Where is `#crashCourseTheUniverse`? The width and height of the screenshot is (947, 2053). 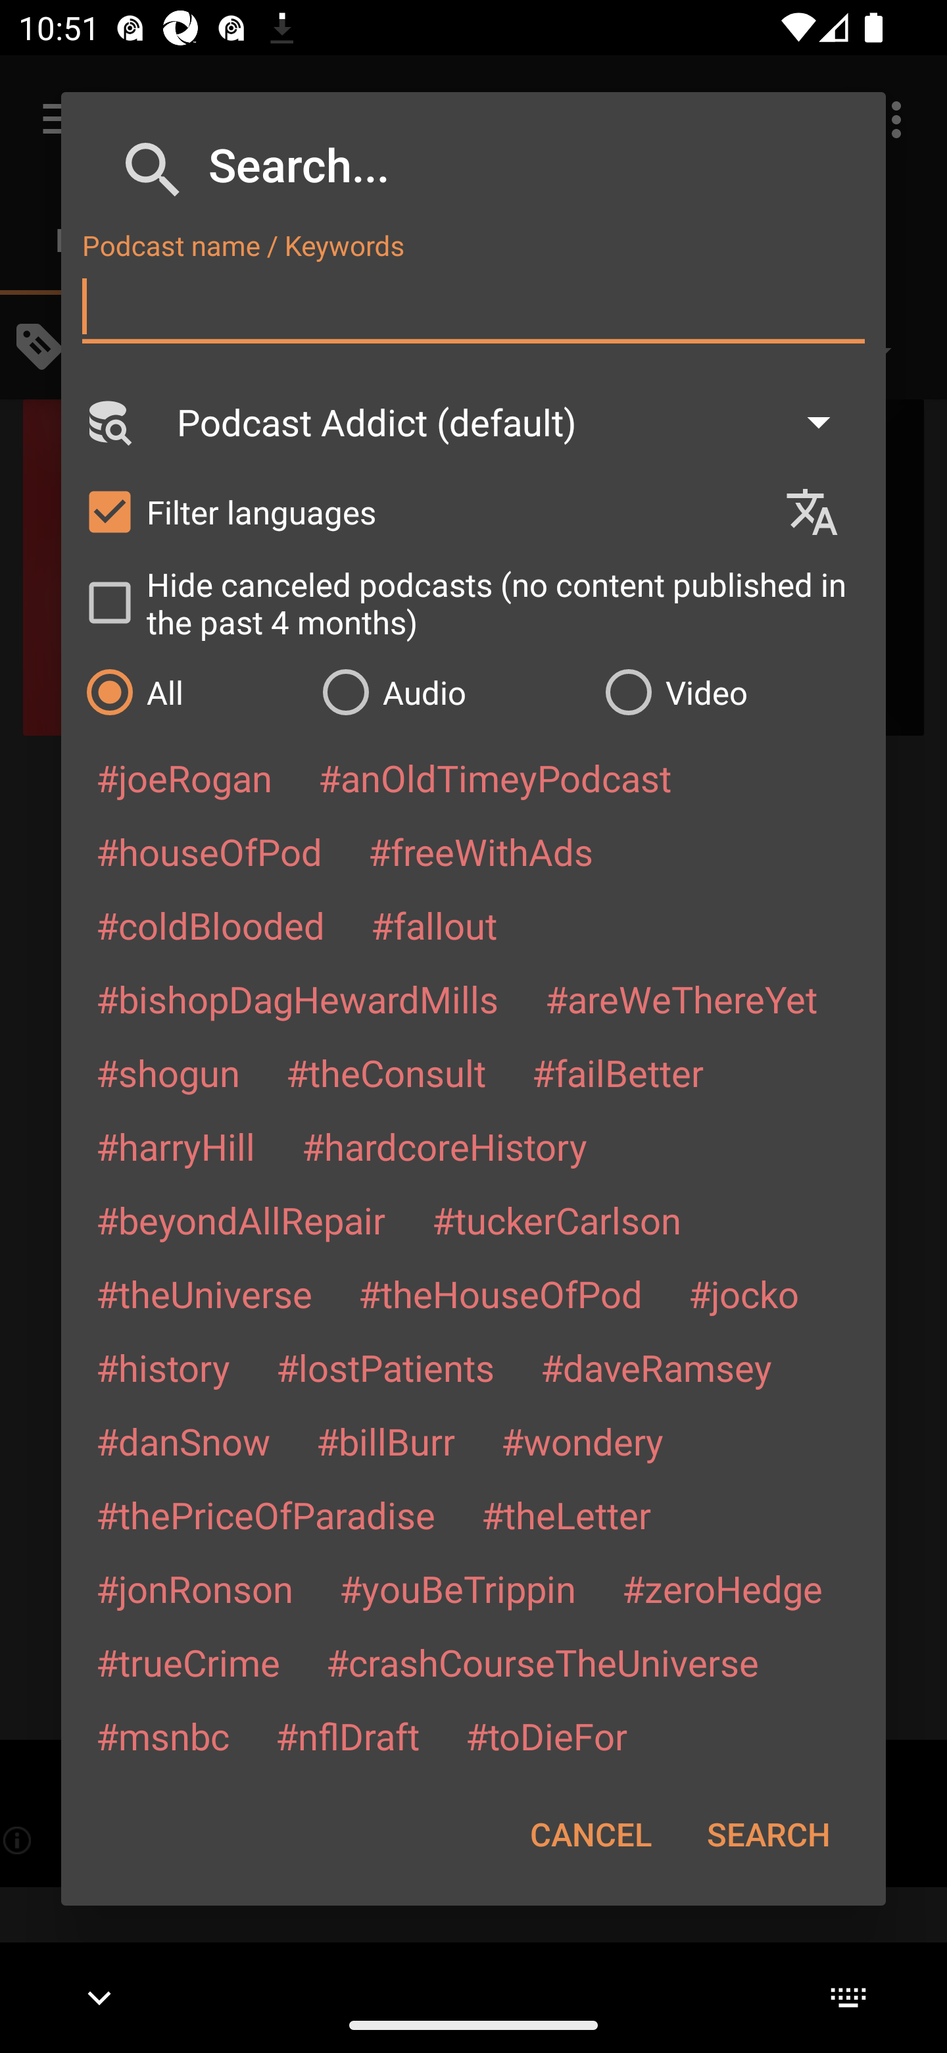 #crashCourseTheUniverse is located at coordinates (542, 1661).